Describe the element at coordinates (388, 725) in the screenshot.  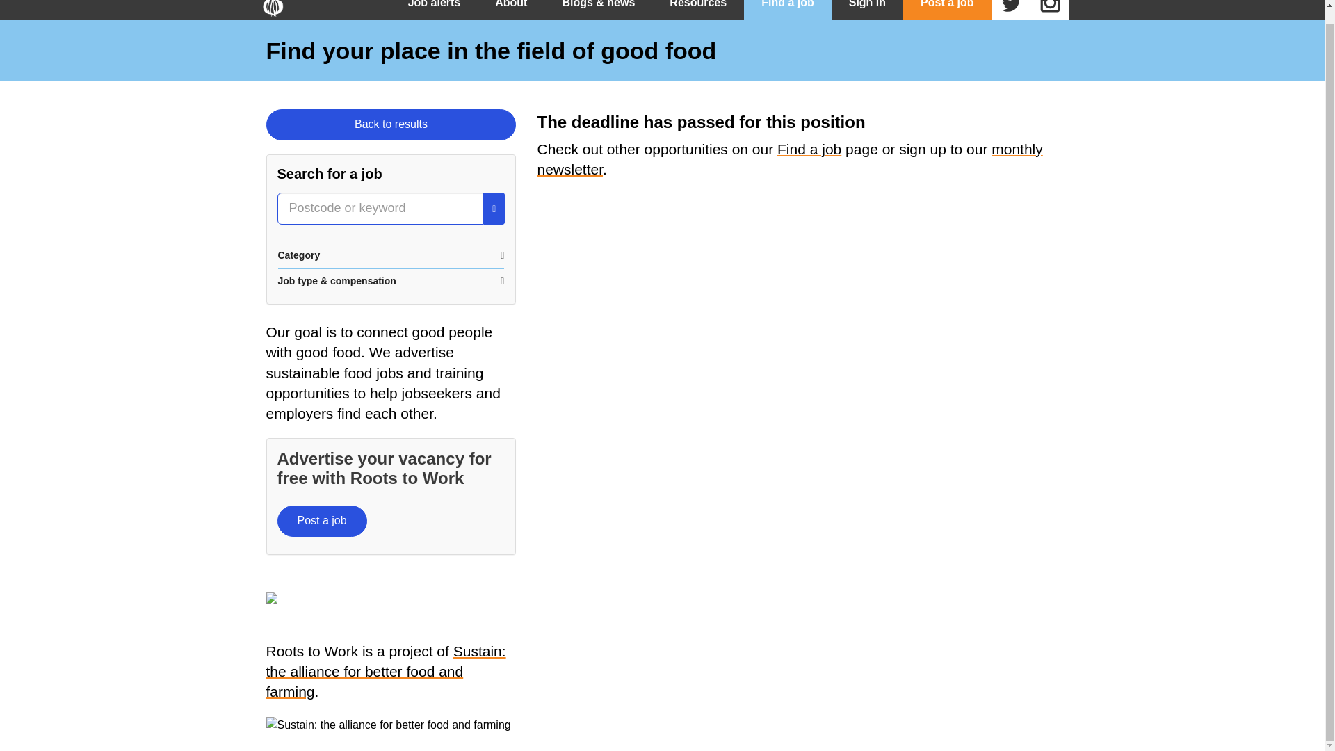
I see `Sustain: the alliance for better food and farming` at that location.